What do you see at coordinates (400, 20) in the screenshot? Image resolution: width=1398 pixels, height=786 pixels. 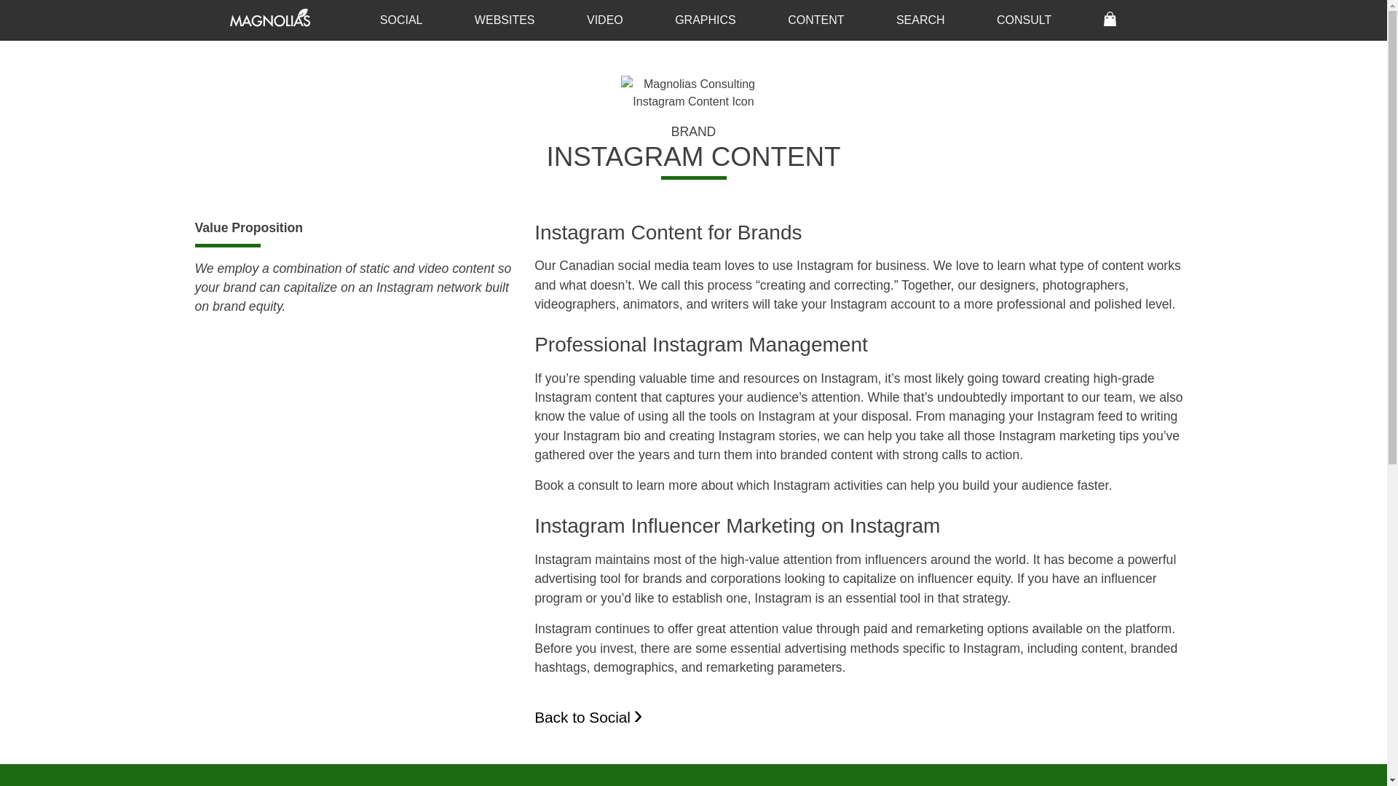 I see `Social` at bounding box center [400, 20].